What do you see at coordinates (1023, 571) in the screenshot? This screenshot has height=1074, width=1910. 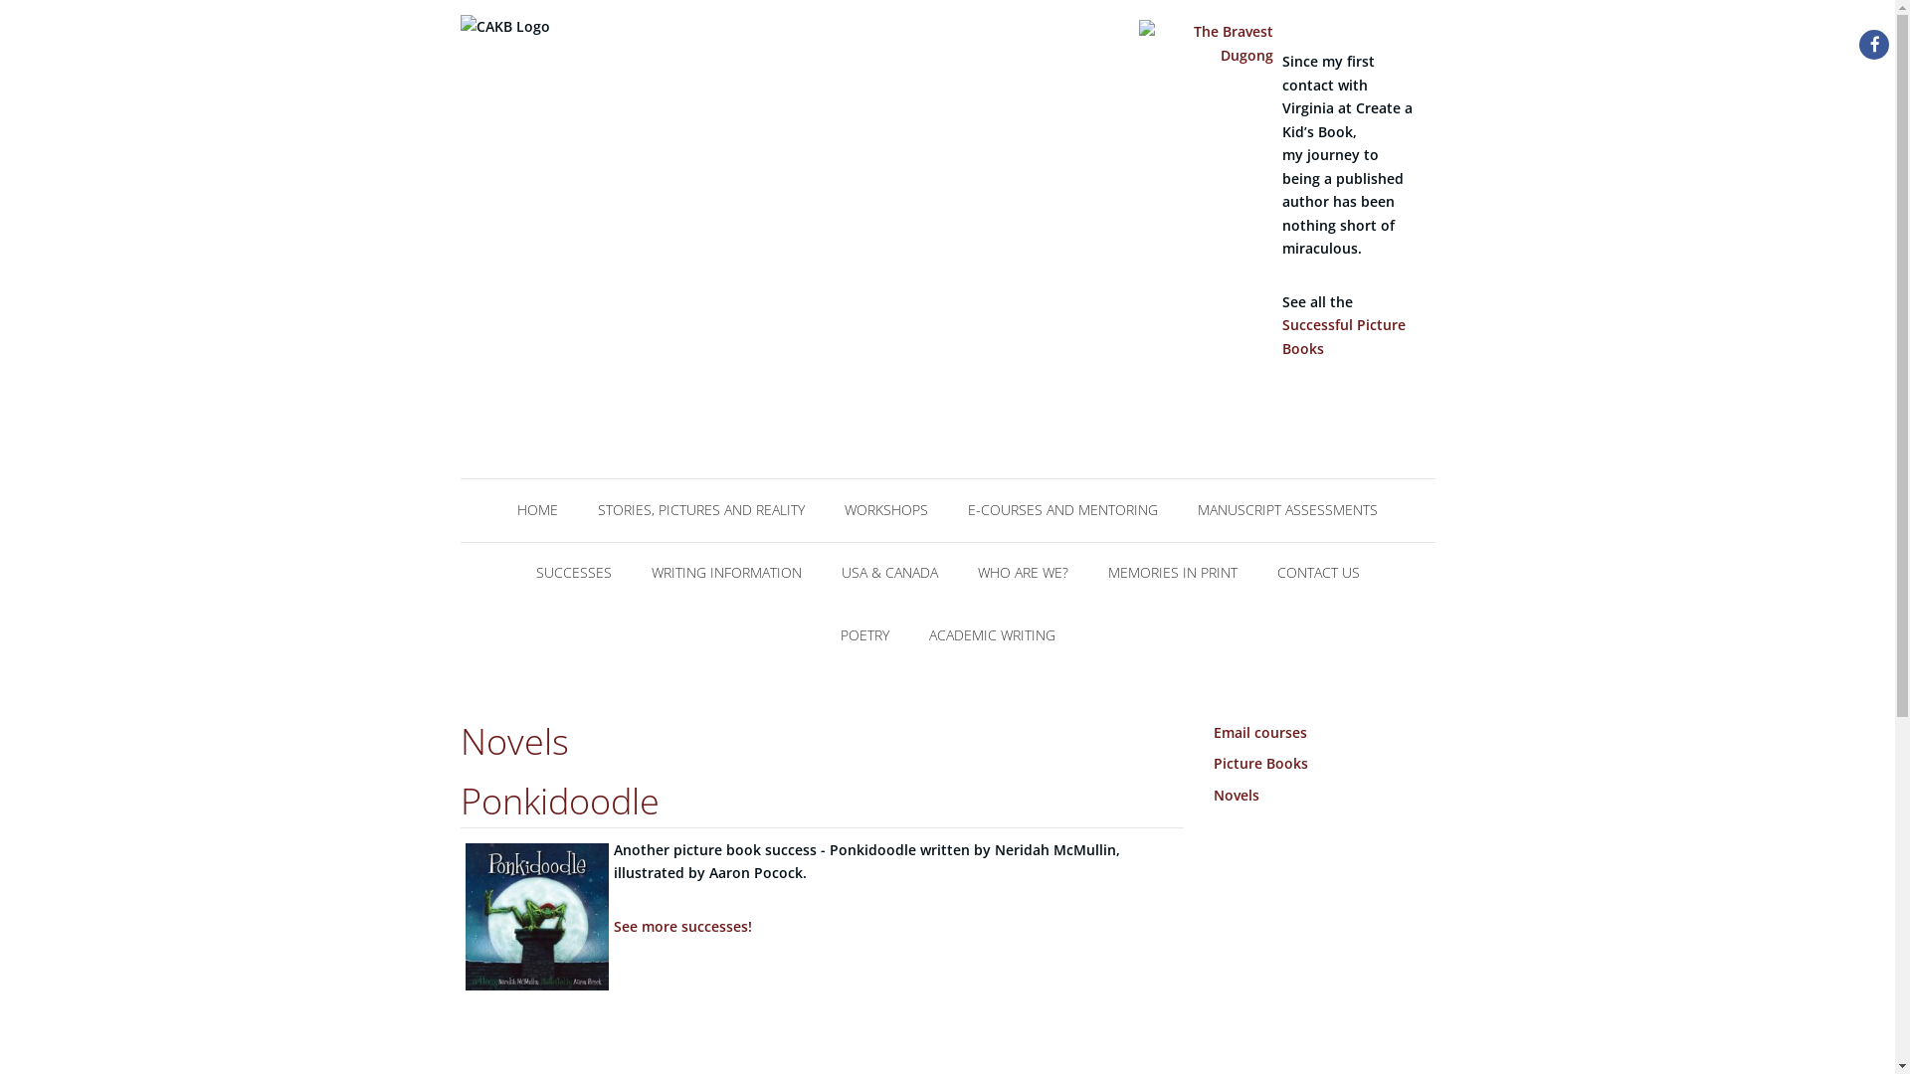 I see `WHO ARE WE?` at bounding box center [1023, 571].